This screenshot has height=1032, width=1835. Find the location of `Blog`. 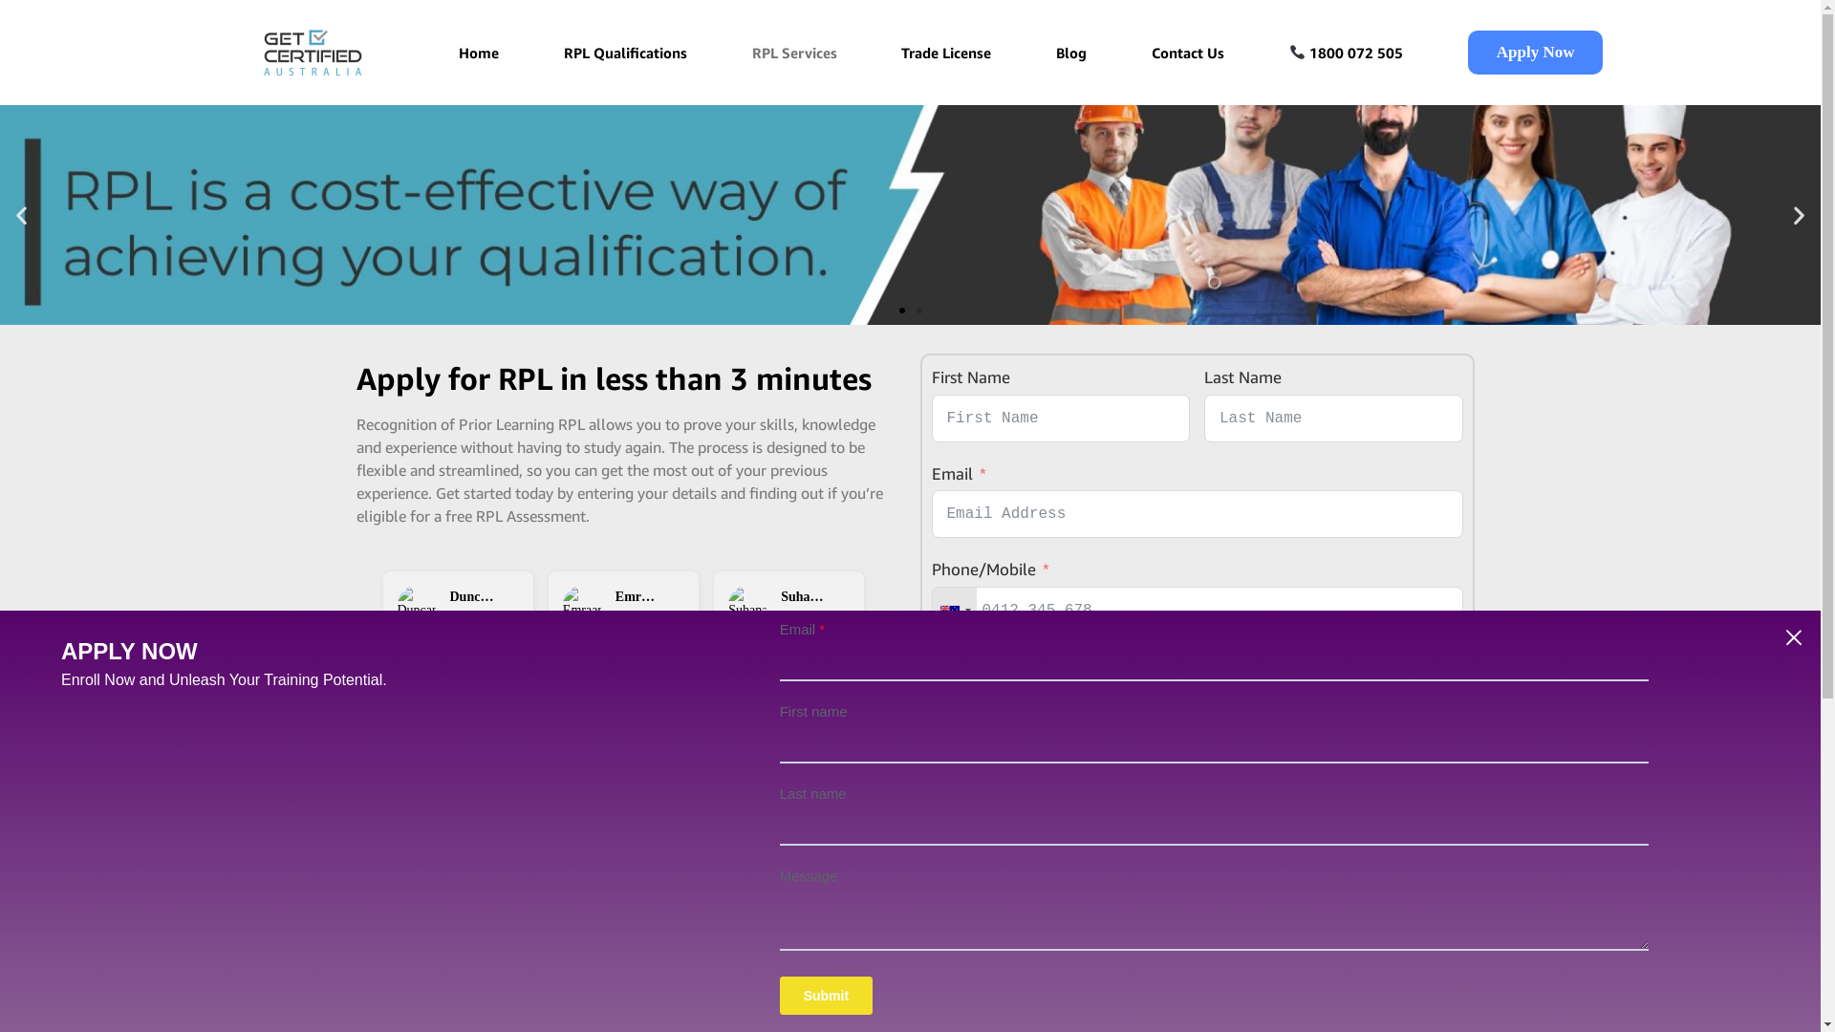

Blog is located at coordinates (1071, 53).